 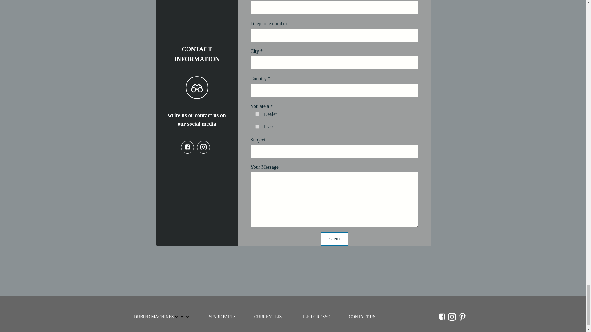 I want to click on Send, so click(x=334, y=239).